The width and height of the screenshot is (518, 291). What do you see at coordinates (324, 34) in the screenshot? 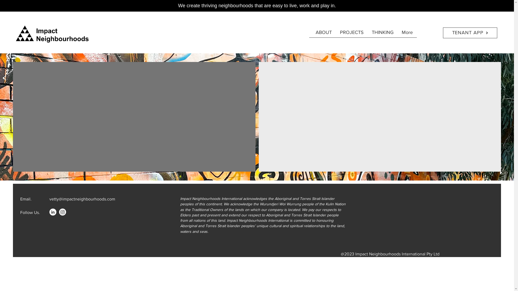
I see `ABOUT` at bounding box center [324, 34].